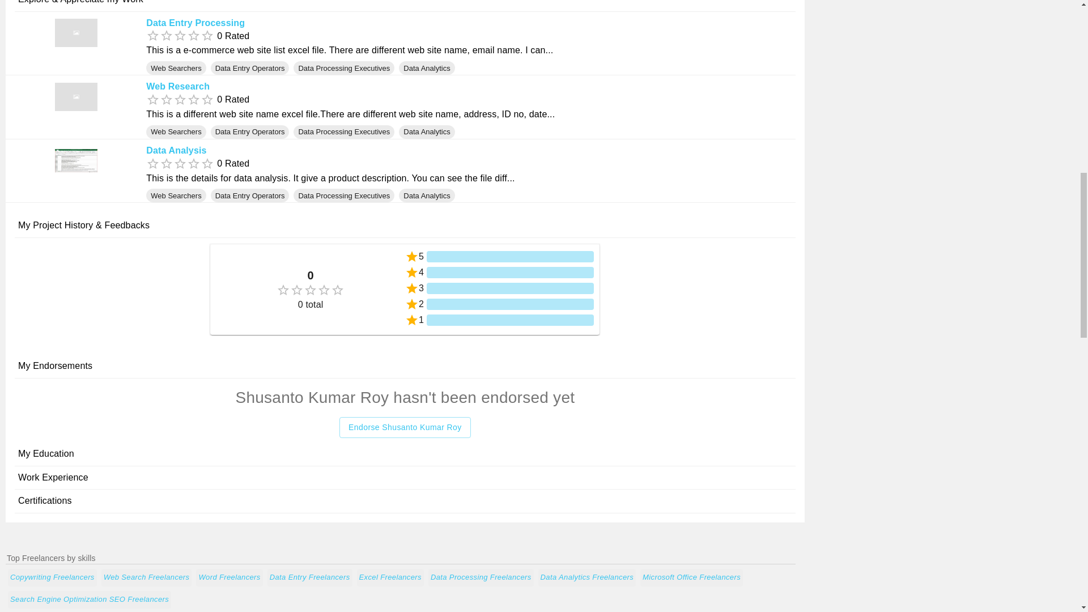 This screenshot has width=1088, height=612. Describe the element at coordinates (195, 23) in the screenshot. I see `Data Entry Processing` at that location.